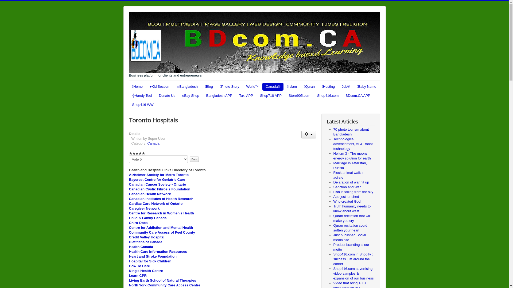 The width and height of the screenshot is (513, 288). I want to click on Canadian Health Network, so click(150, 194).